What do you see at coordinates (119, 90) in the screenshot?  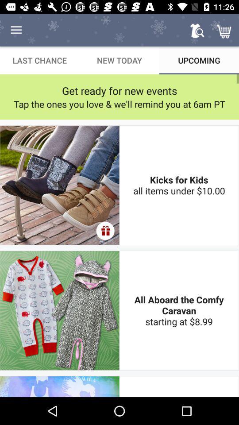 I see `press get ready for icon` at bounding box center [119, 90].